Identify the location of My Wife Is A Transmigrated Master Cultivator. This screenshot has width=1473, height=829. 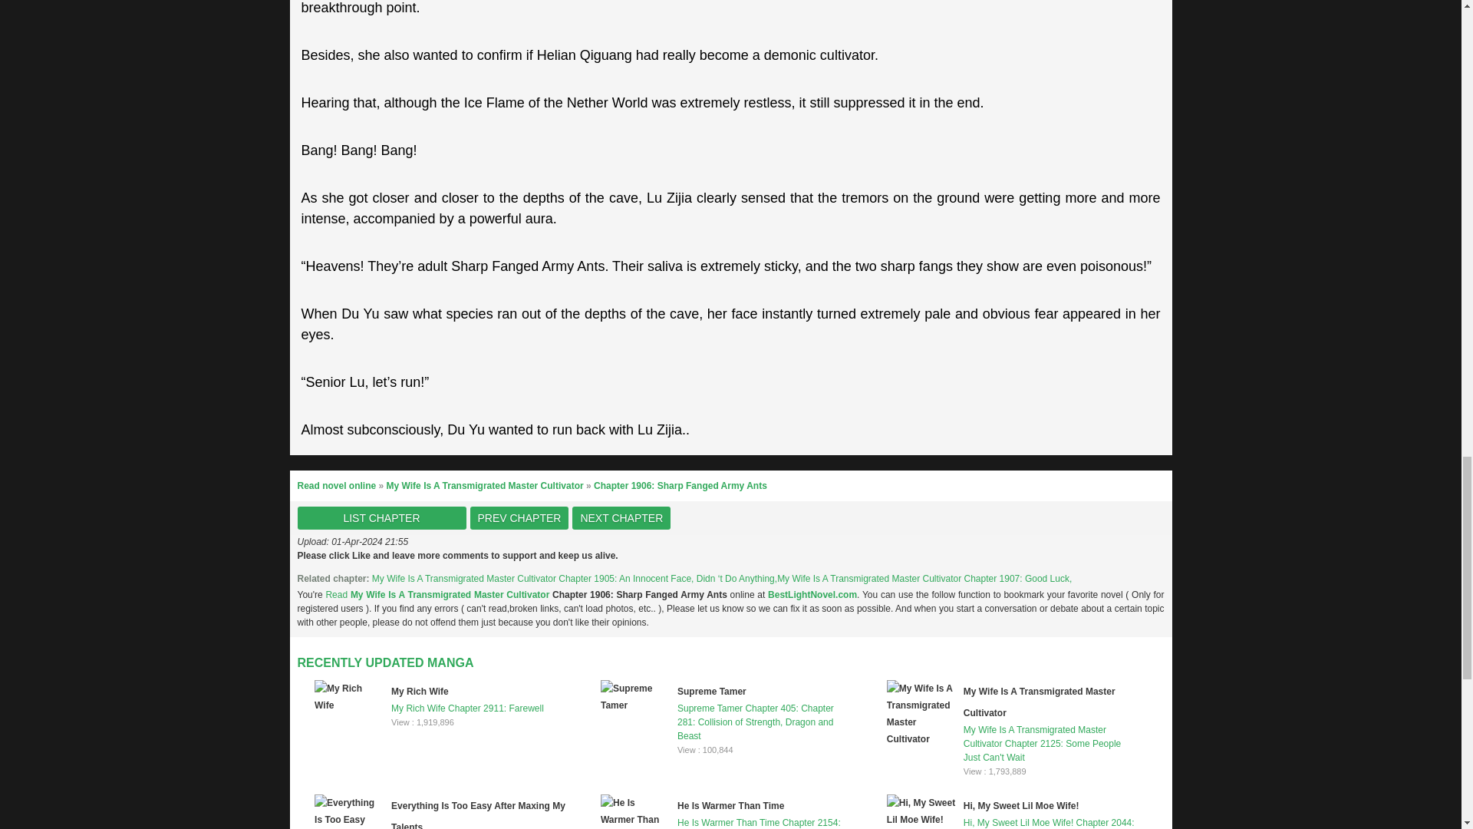
(1039, 702).